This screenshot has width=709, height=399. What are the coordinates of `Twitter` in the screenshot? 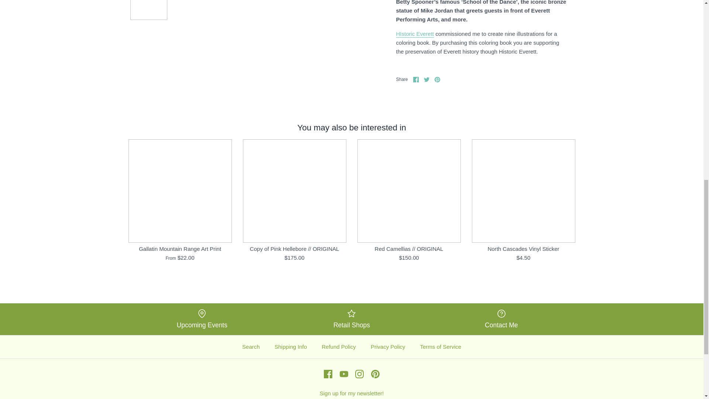 It's located at (427, 79).